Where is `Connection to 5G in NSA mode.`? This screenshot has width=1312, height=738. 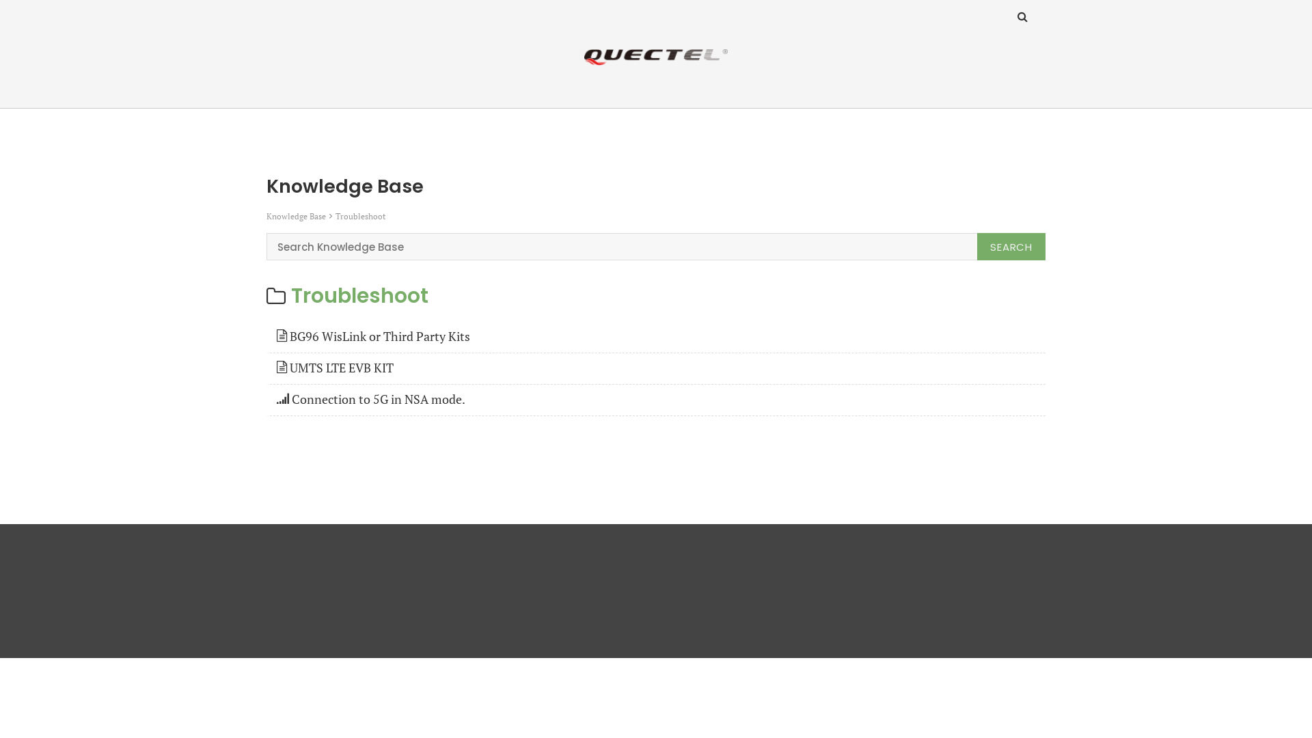
Connection to 5G in NSA mode. is located at coordinates (657, 399).